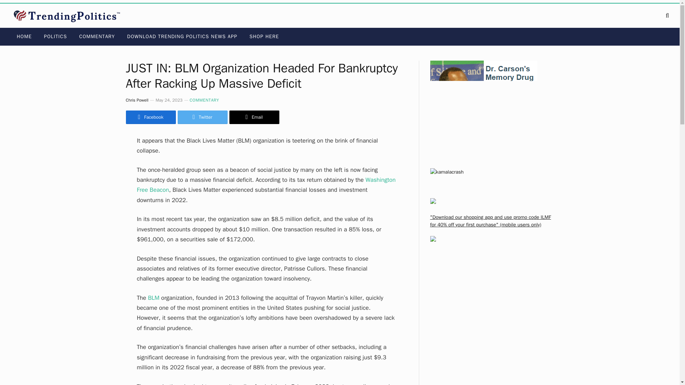 The width and height of the screenshot is (685, 385). What do you see at coordinates (24, 36) in the screenshot?
I see `HOME` at bounding box center [24, 36].